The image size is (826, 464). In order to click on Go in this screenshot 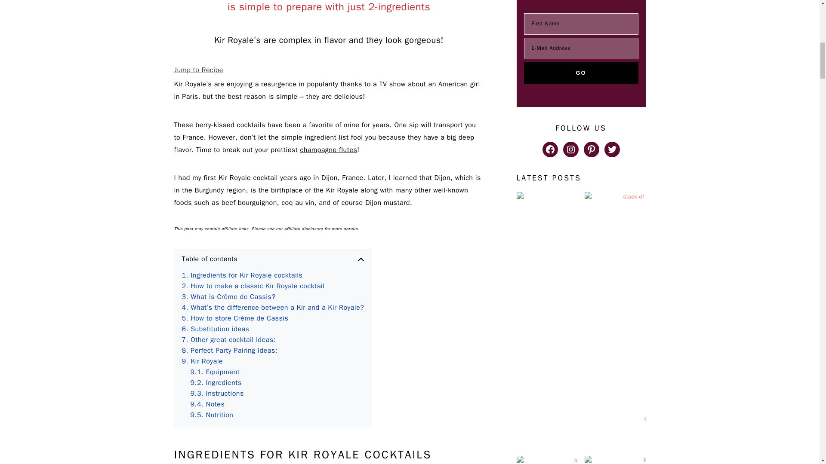, I will do `click(581, 73)`.